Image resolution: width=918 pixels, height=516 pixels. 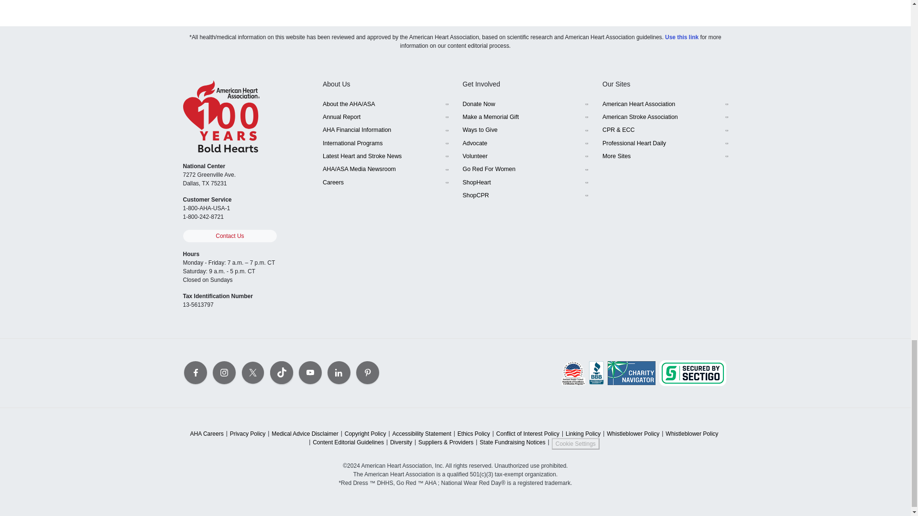 I want to click on Go Red For Women, so click(x=525, y=169).